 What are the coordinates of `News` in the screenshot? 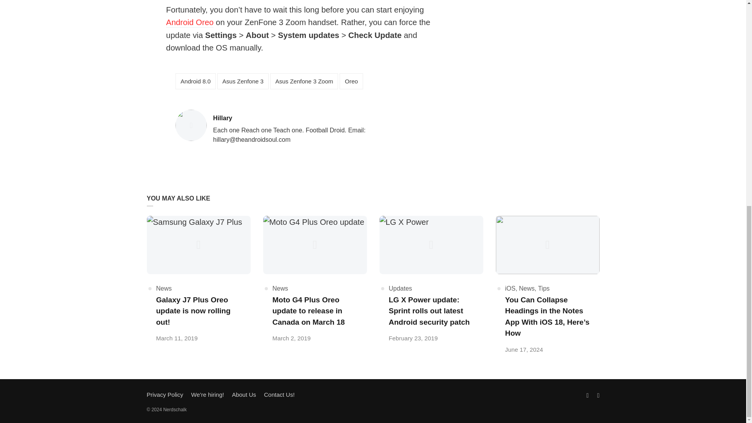 It's located at (163, 288).